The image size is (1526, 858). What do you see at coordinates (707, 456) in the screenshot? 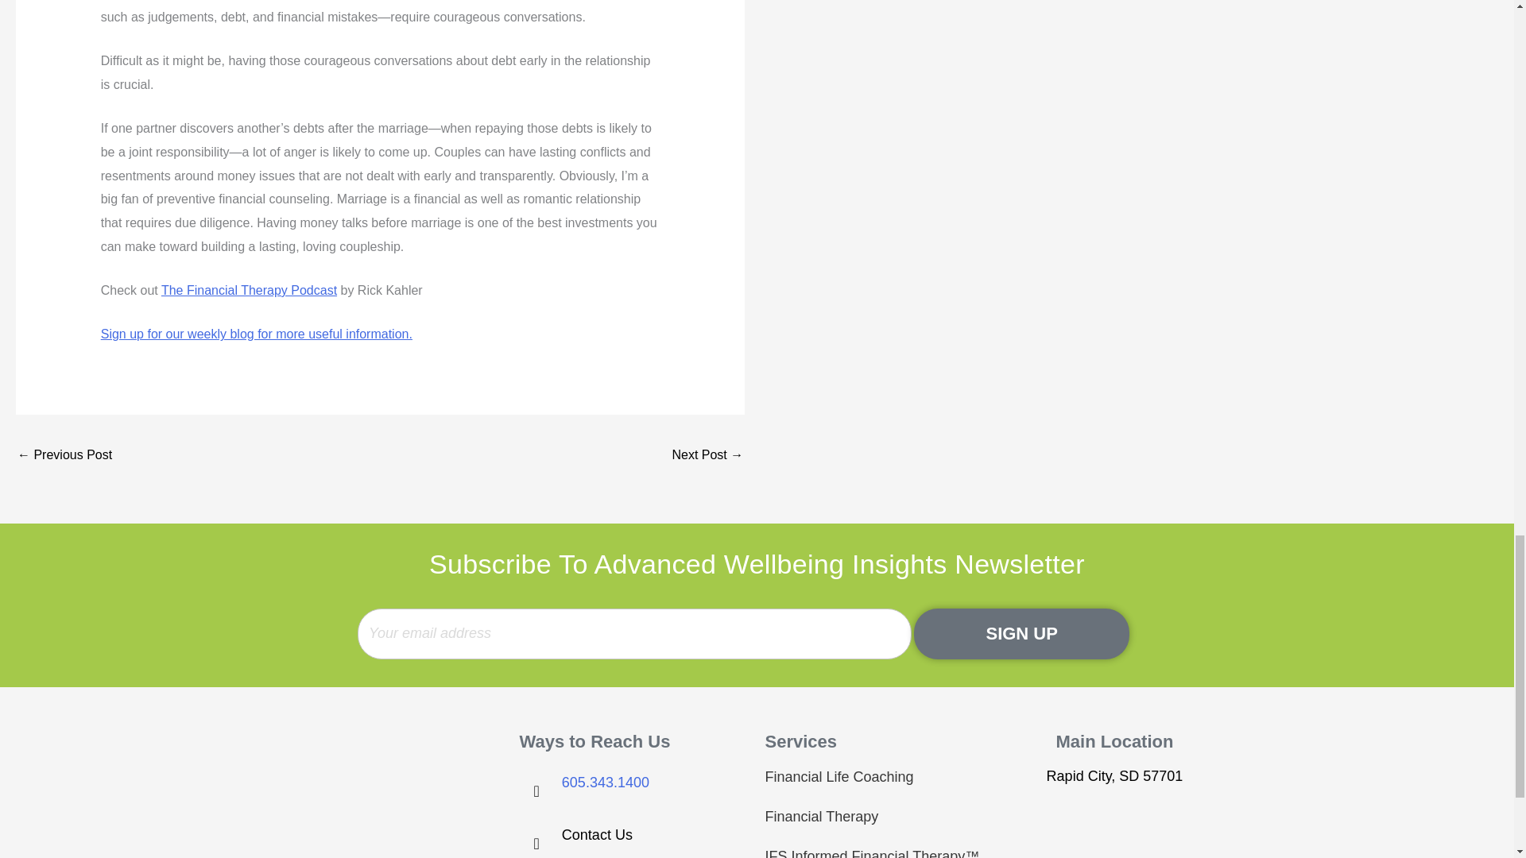
I see `Getting Married - Order a Credit Report` at bounding box center [707, 456].